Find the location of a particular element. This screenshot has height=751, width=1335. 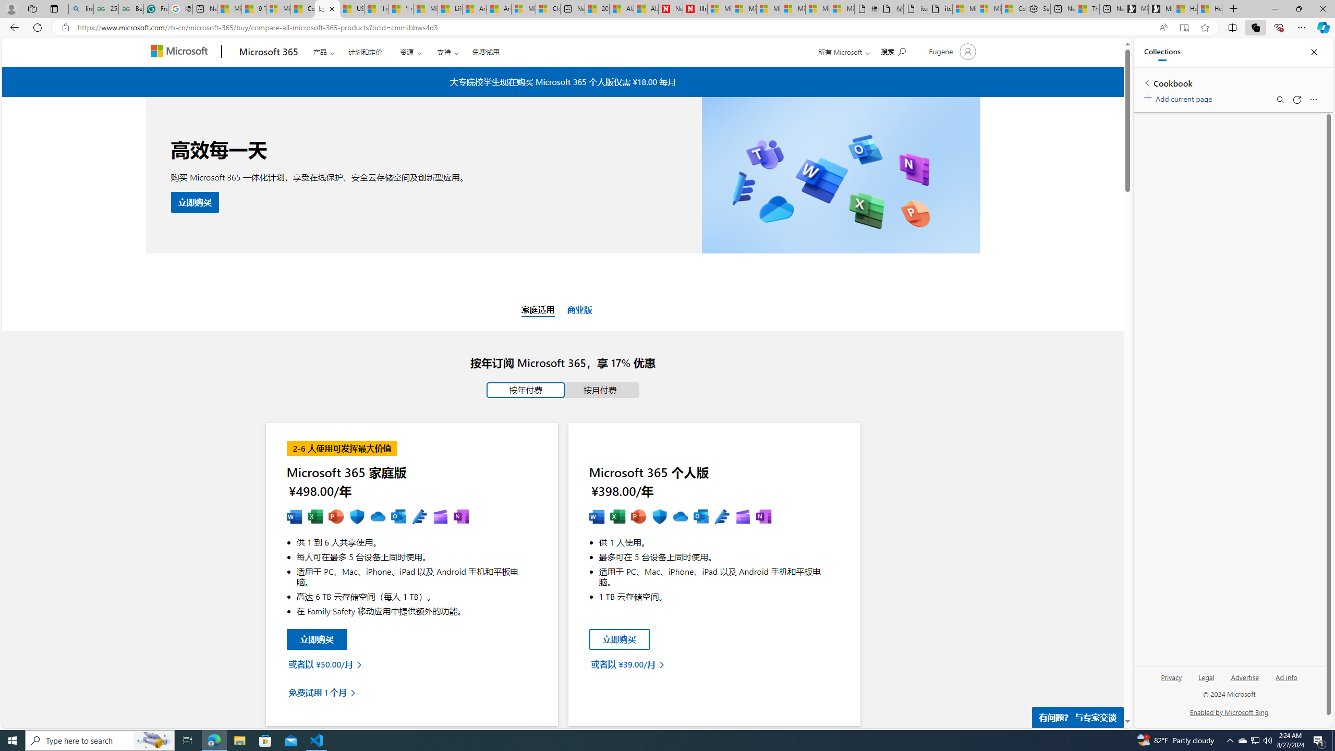

MS Editor is located at coordinates (722, 517).